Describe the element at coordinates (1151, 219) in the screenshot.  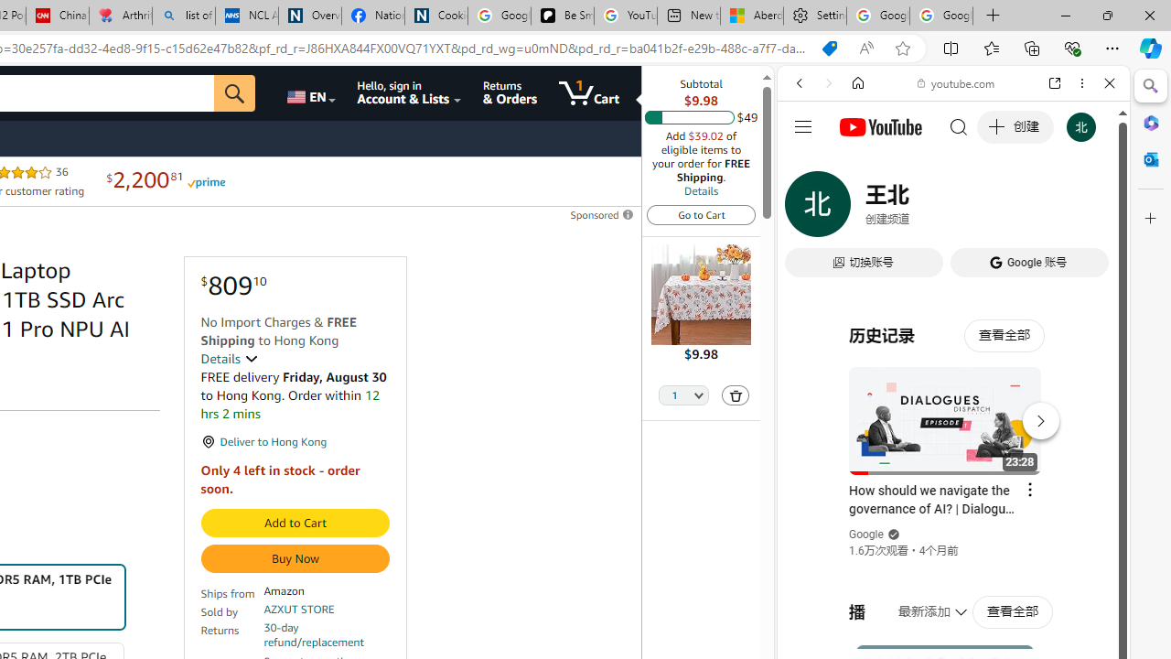
I see `Close Customize pane` at that location.